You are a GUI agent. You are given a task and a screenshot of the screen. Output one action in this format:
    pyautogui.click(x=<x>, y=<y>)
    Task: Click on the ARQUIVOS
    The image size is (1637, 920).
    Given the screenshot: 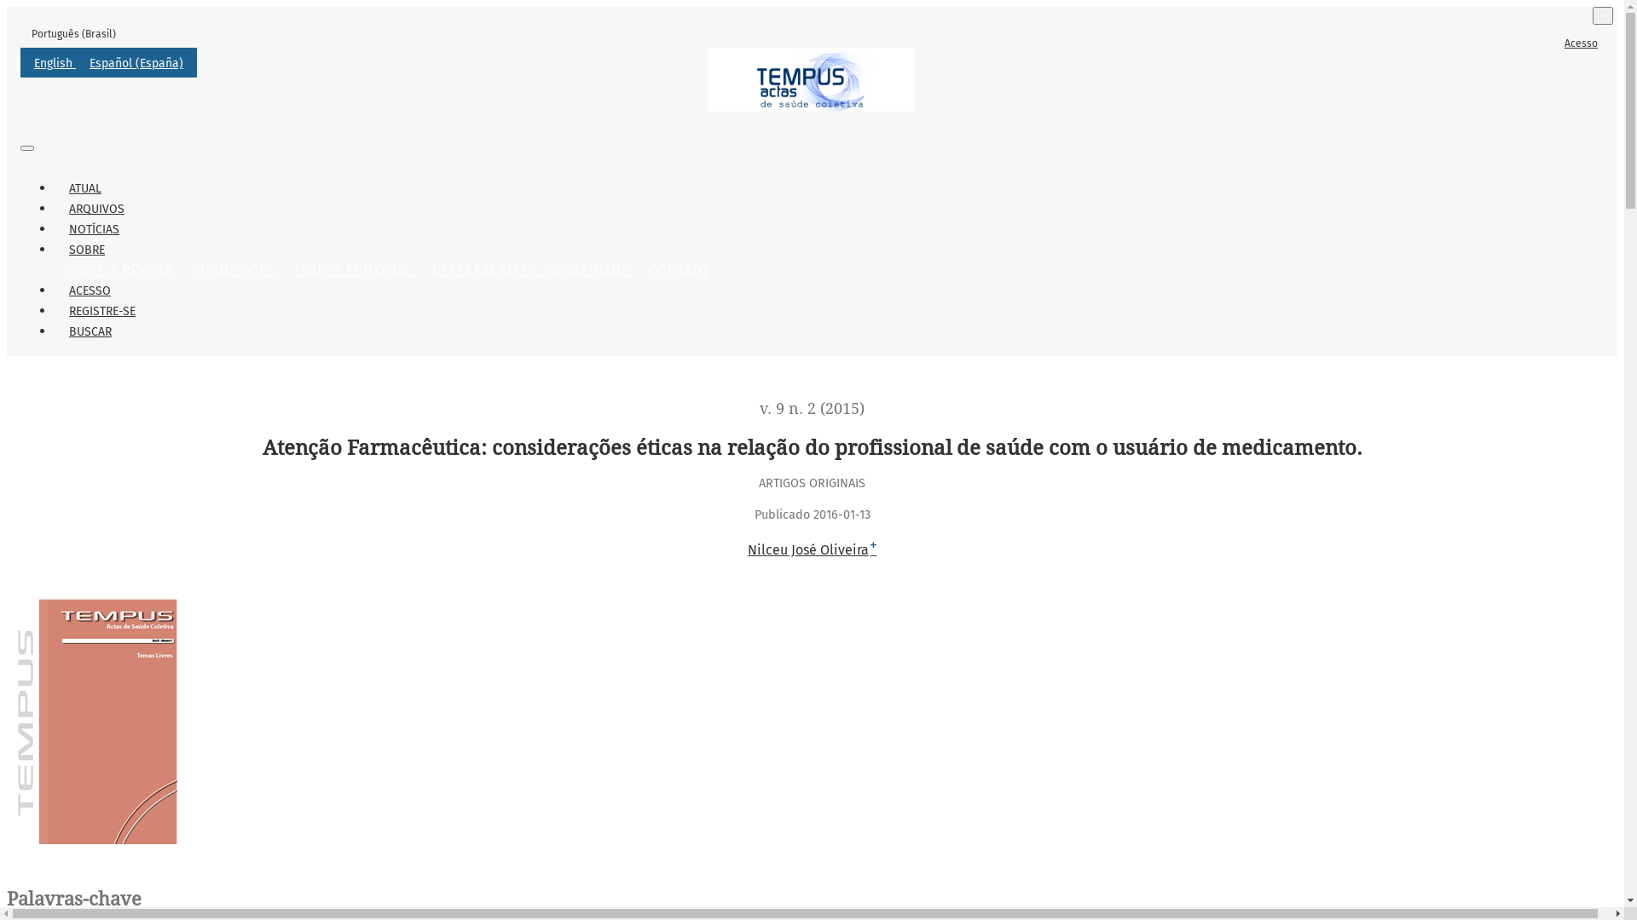 What is the action you would take?
    pyautogui.click(x=97, y=210)
    